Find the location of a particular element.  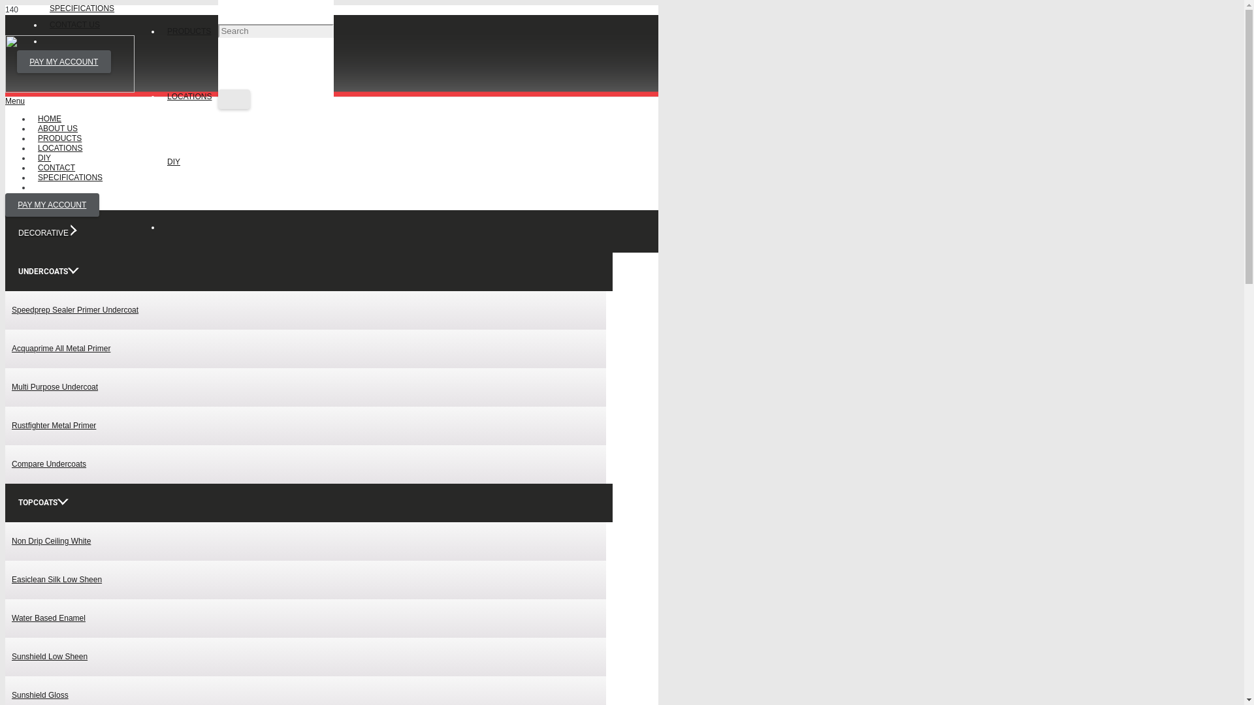

CONTACT US is located at coordinates (74, 24).